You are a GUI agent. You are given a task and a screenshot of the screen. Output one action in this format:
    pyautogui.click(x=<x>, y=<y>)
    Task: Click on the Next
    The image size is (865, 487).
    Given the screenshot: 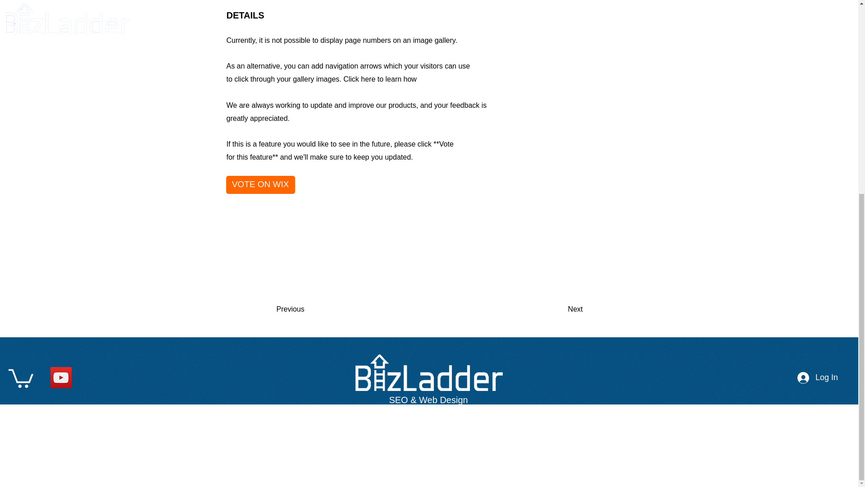 What is the action you would take?
    pyautogui.click(x=560, y=309)
    